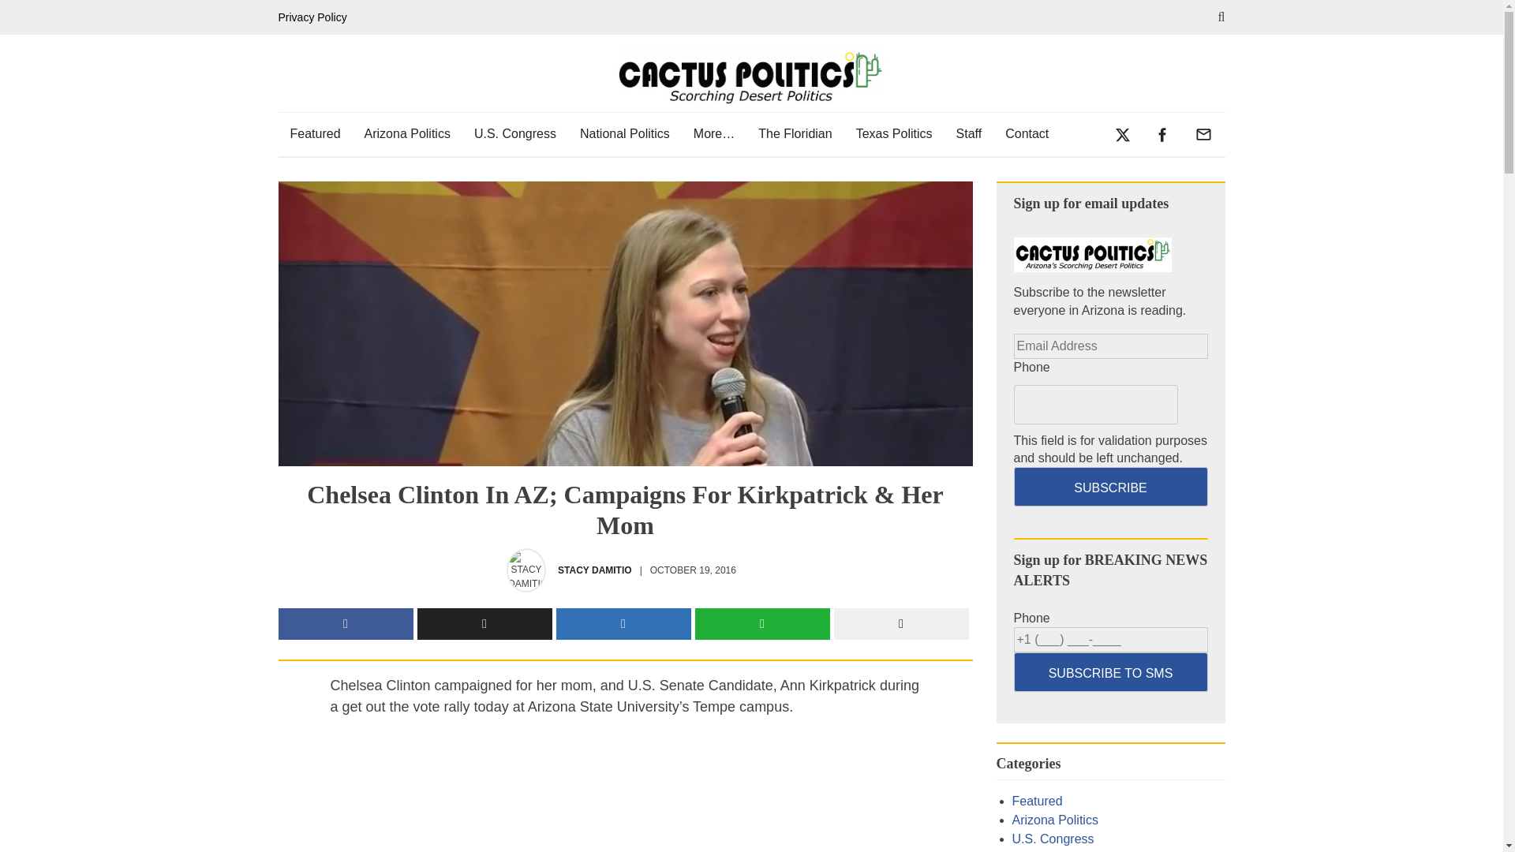 This screenshot has height=852, width=1515. I want to click on Privacy Policy, so click(316, 17).